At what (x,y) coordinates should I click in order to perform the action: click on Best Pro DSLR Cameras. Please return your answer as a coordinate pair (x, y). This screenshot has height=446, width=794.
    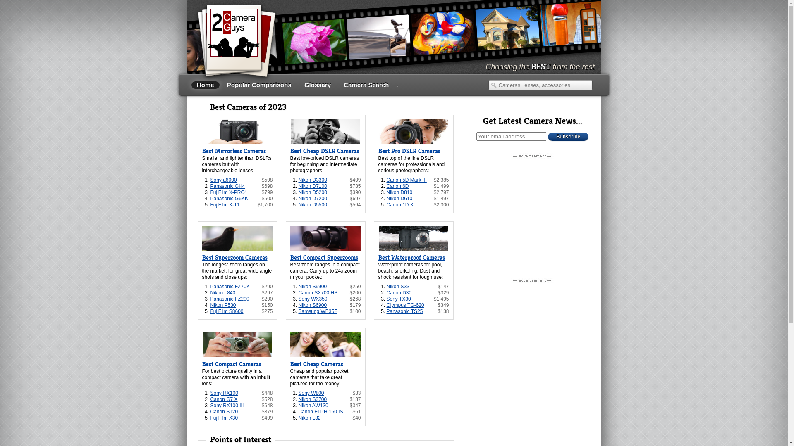
    Looking at the image, I should click on (409, 151).